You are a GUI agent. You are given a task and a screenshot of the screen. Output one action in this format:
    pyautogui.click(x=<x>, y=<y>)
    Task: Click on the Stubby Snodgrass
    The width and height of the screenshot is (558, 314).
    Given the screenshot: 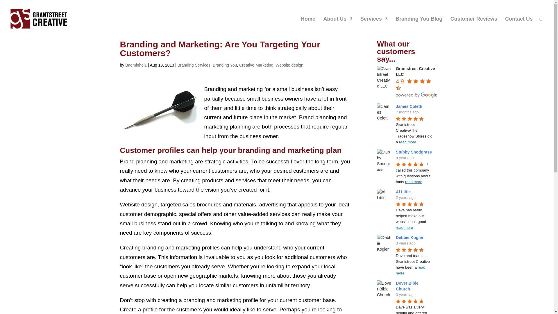 What is the action you would take?
    pyautogui.click(x=414, y=152)
    